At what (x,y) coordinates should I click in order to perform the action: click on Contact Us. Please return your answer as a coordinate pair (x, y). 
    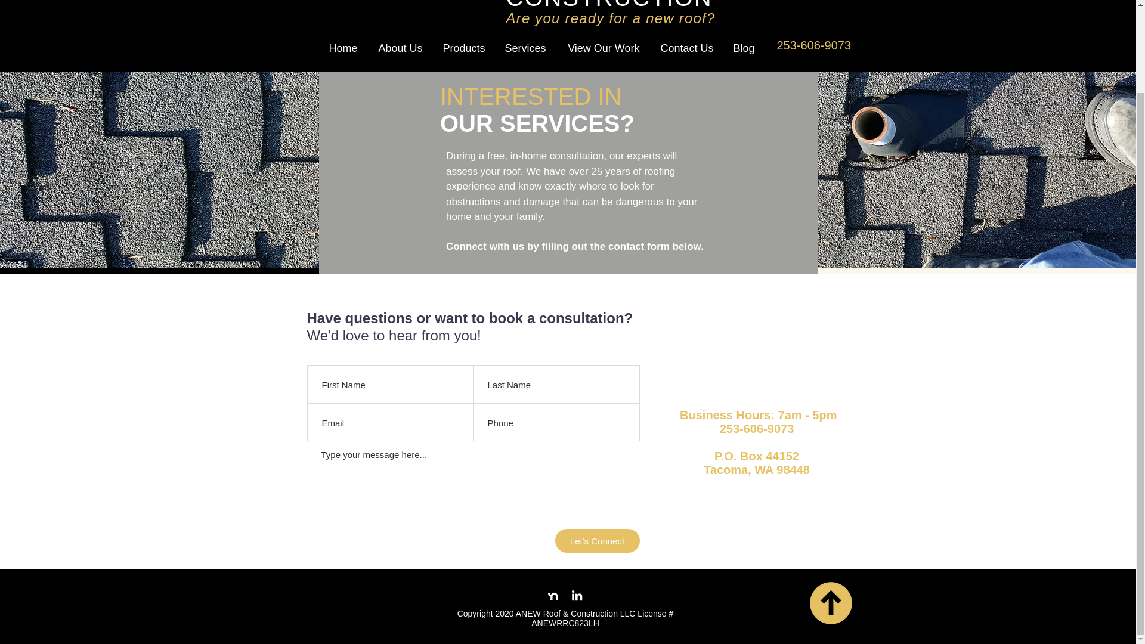
    Looking at the image, I should click on (686, 48).